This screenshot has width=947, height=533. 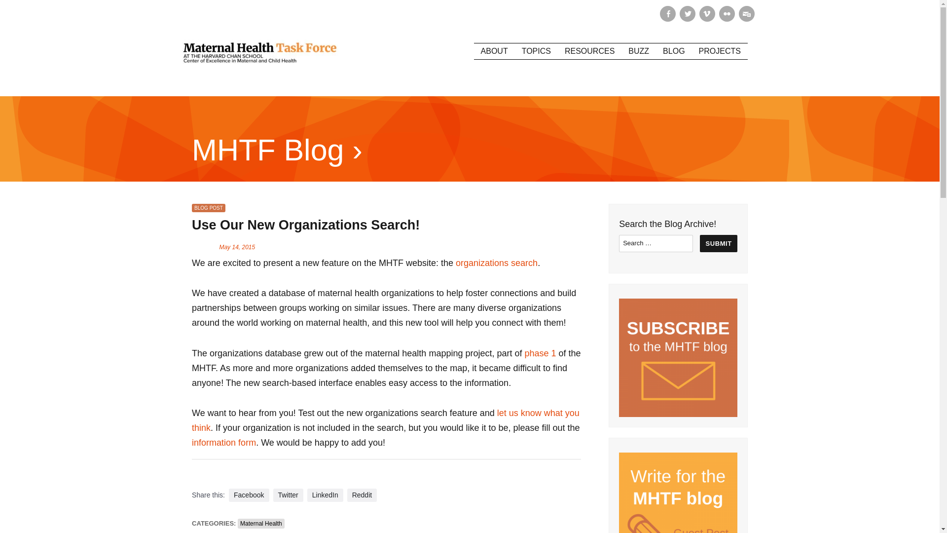 What do you see at coordinates (638, 51) in the screenshot?
I see `BUZZ` at bounding box center [638, 51].